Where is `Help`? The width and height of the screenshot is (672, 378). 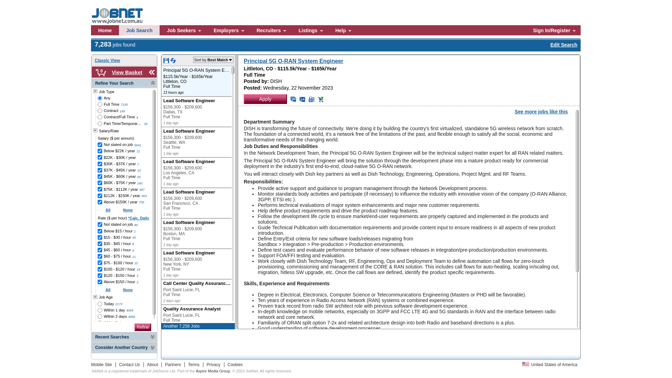 Help is located at coordinates (342, 30).